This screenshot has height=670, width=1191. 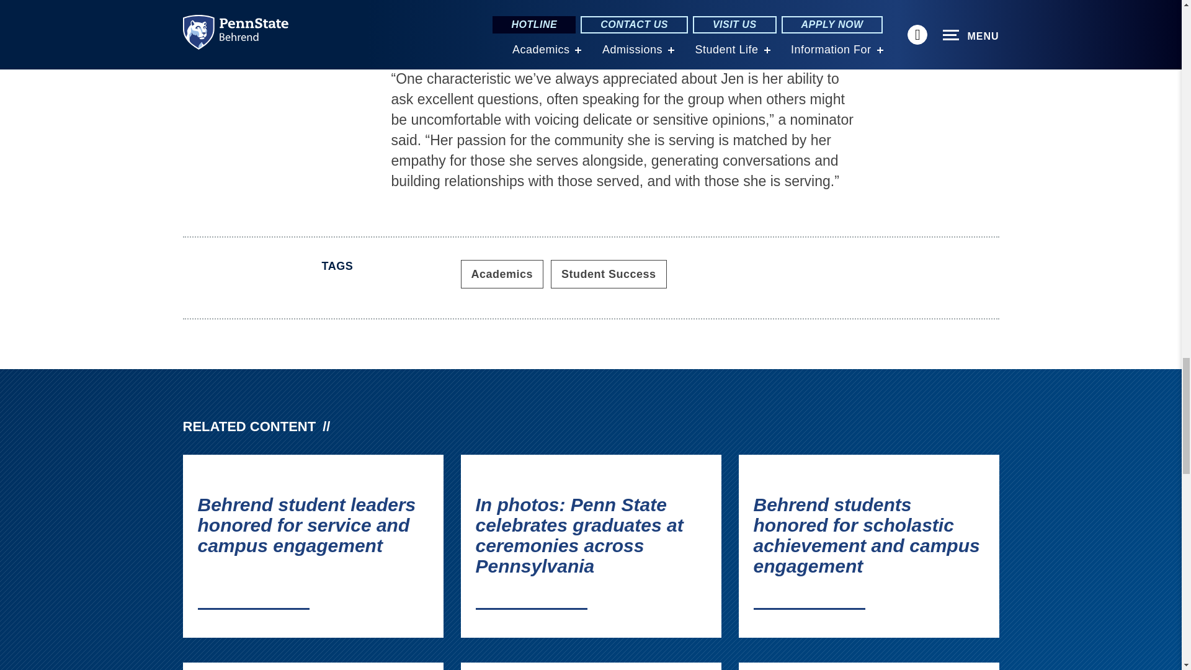 I want to click on Content tagged with Student Success, so click(x=609, y=274).